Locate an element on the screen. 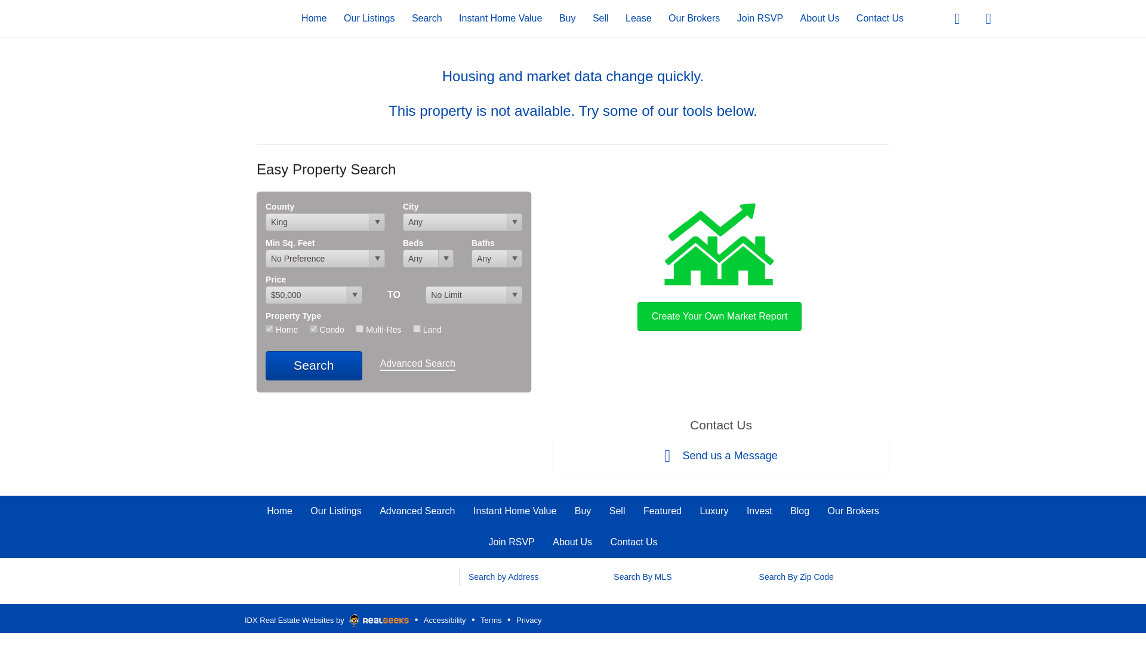 This screenshot has width=1146, height=645. Send us a Message is located at coordinates (720, 456).